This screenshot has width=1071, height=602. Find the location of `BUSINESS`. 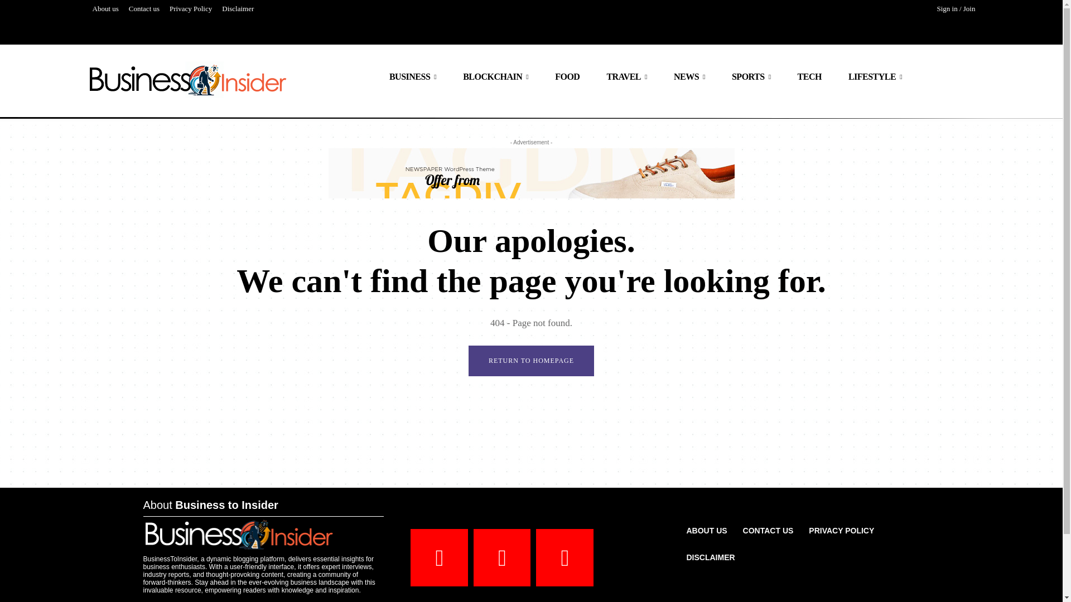

BUSINESS is located at coordinates (413, 77).